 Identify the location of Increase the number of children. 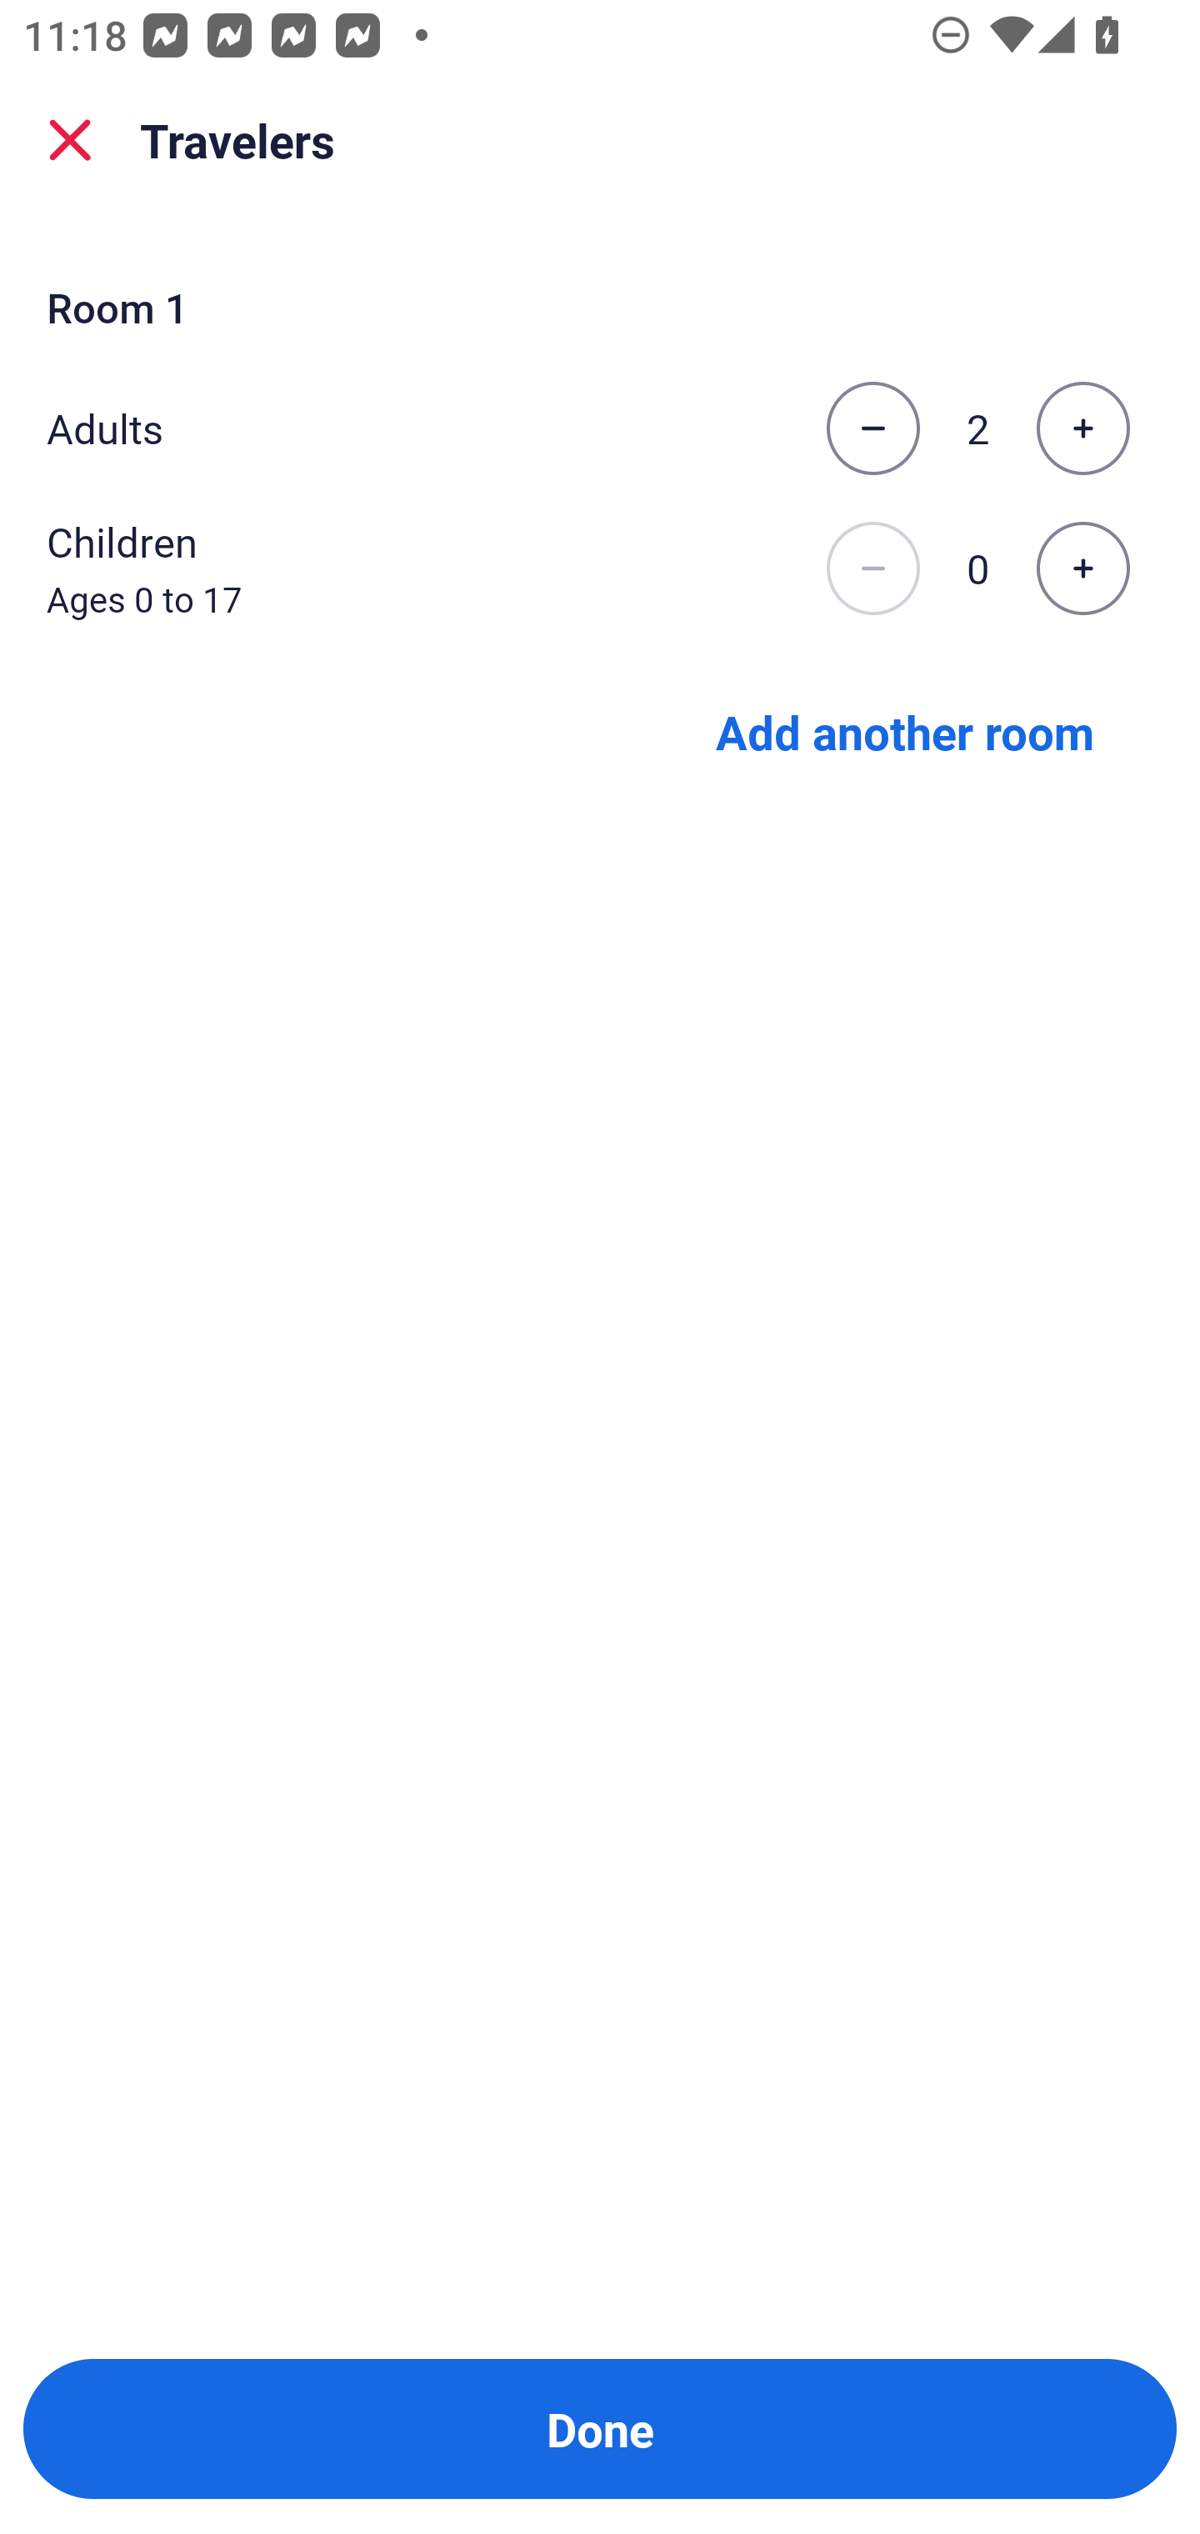
(1082, 568).